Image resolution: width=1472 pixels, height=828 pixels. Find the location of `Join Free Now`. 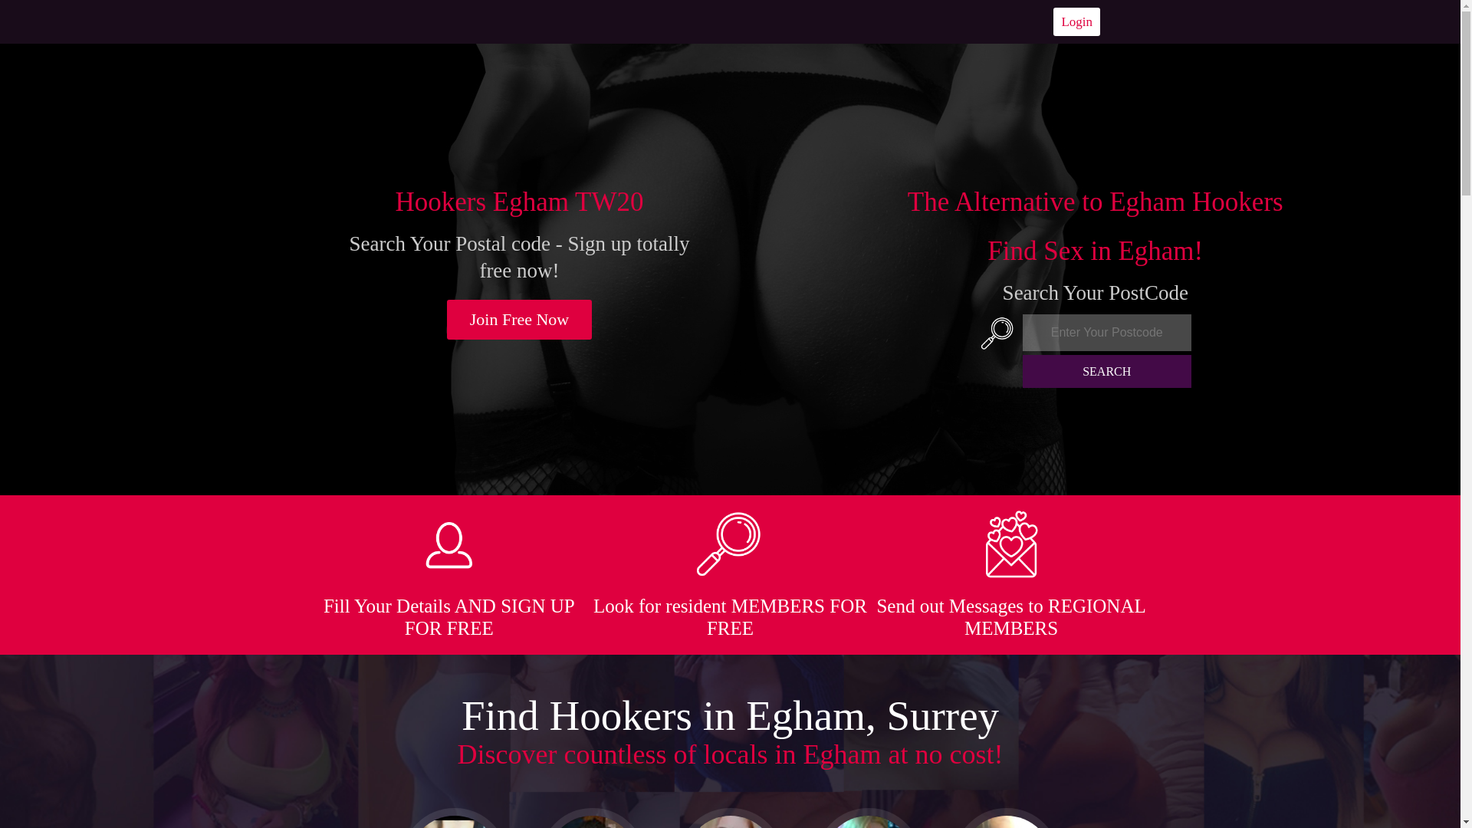

Join Free Now is located at coordinates (520, 319).